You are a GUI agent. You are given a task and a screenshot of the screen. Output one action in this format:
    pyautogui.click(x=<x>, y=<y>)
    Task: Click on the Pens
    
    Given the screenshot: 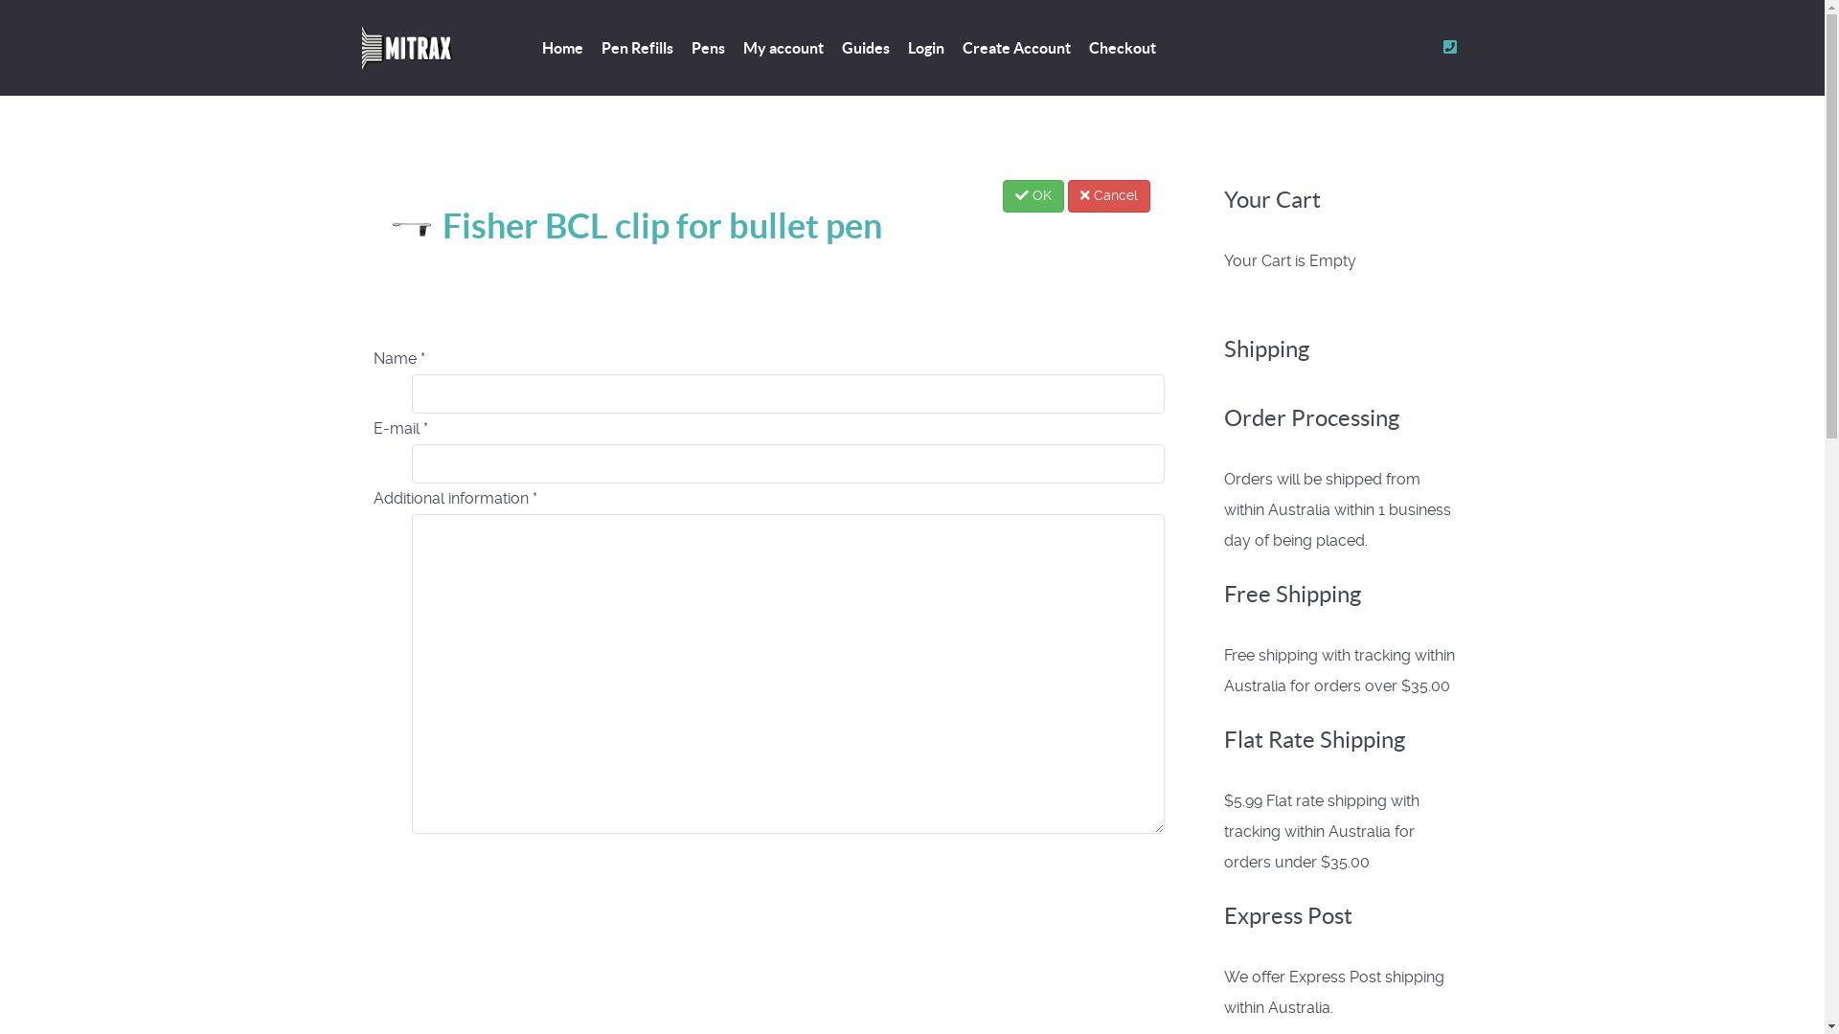 What is the action you would take?
    pyautogui.click(x=709, y=50)
    